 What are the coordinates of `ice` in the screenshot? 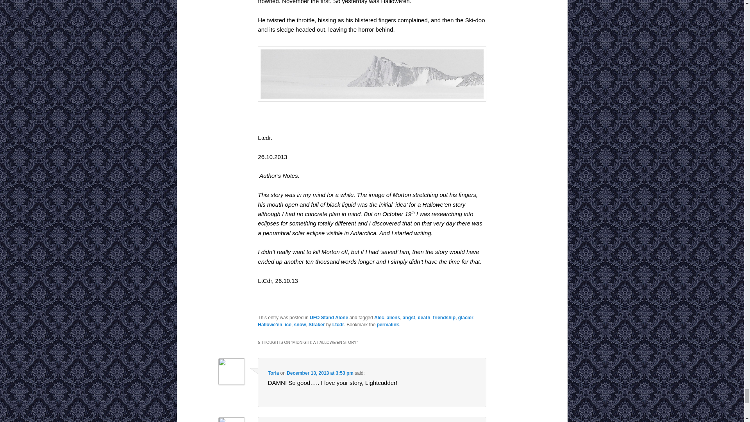 It's located at (288, 325).